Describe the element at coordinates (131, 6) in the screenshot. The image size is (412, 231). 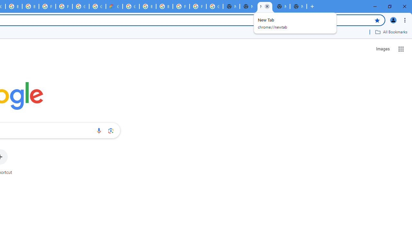
I see `Google Cloud Platform` at that location.